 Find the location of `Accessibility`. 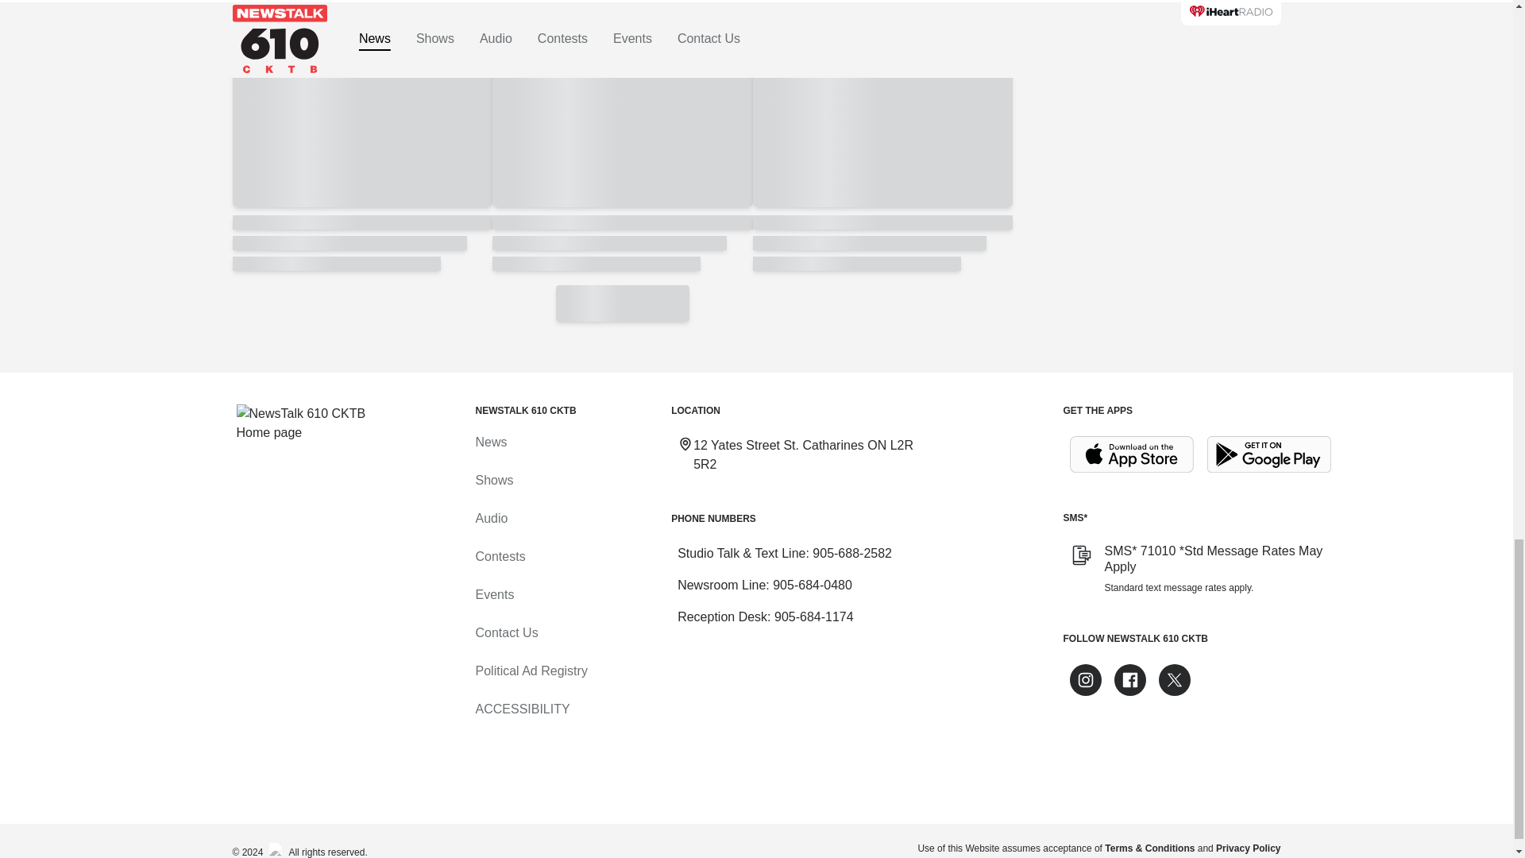

Accessibility is located at coordinates (521, 709).